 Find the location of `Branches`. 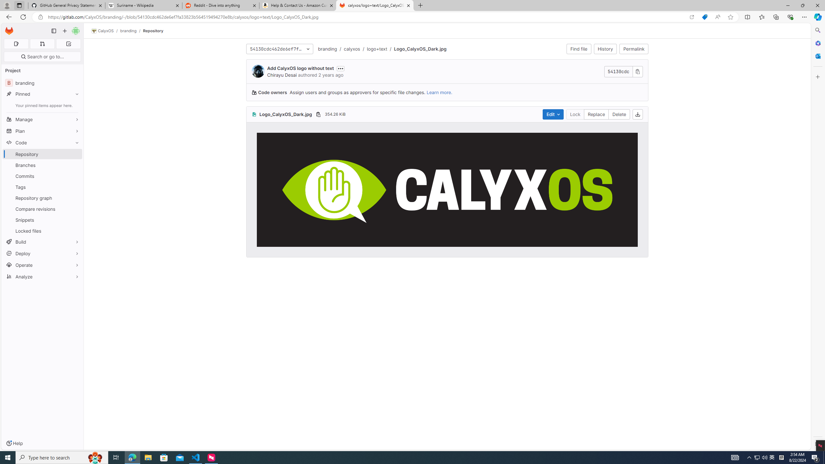

Branches is located at coordinates (43, 165).